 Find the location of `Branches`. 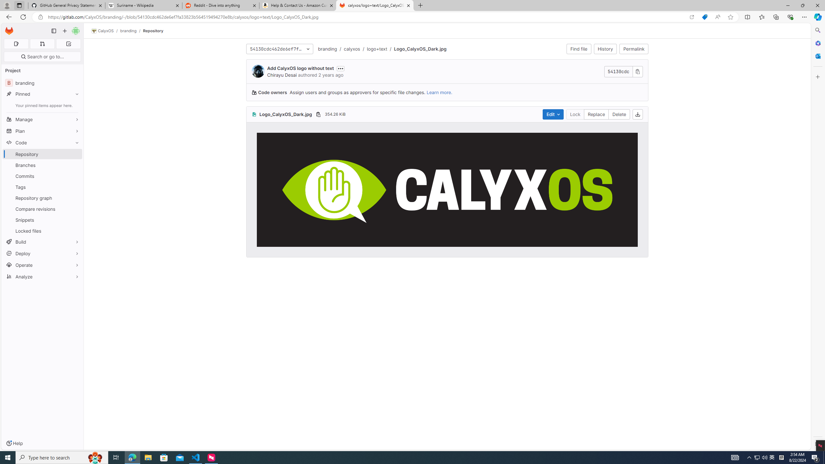

Branches is located at coordinates (43, 165).